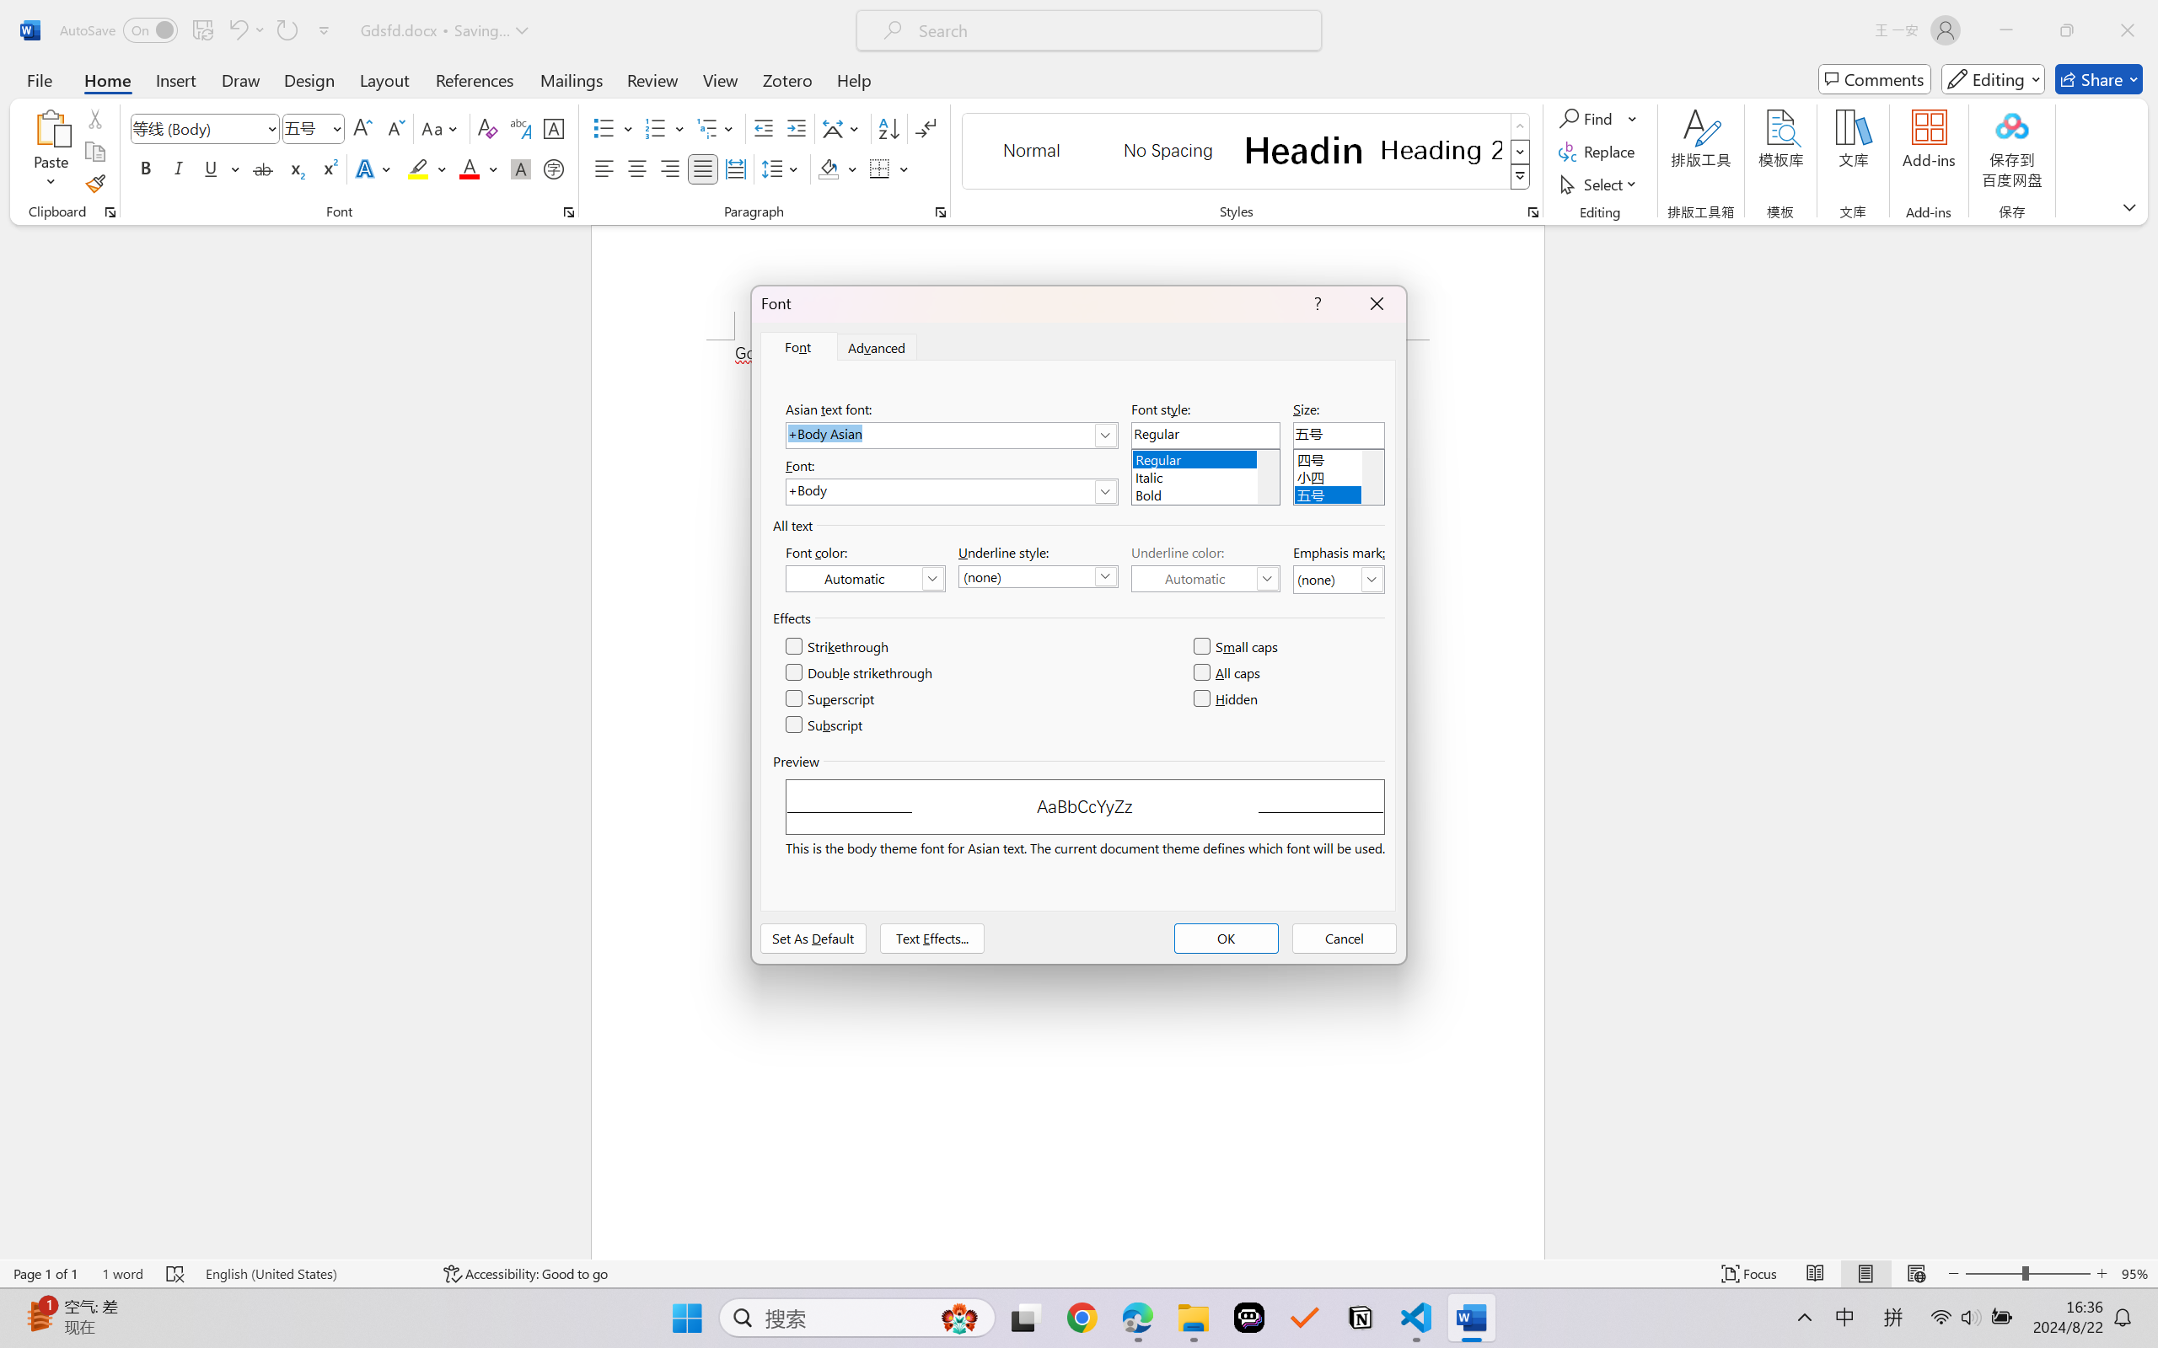 This screenshot has height=1348, width=2158. Describe the element at coordinates (519, 128) in the screenshot. I see `Phonetic Guide...` at that location.